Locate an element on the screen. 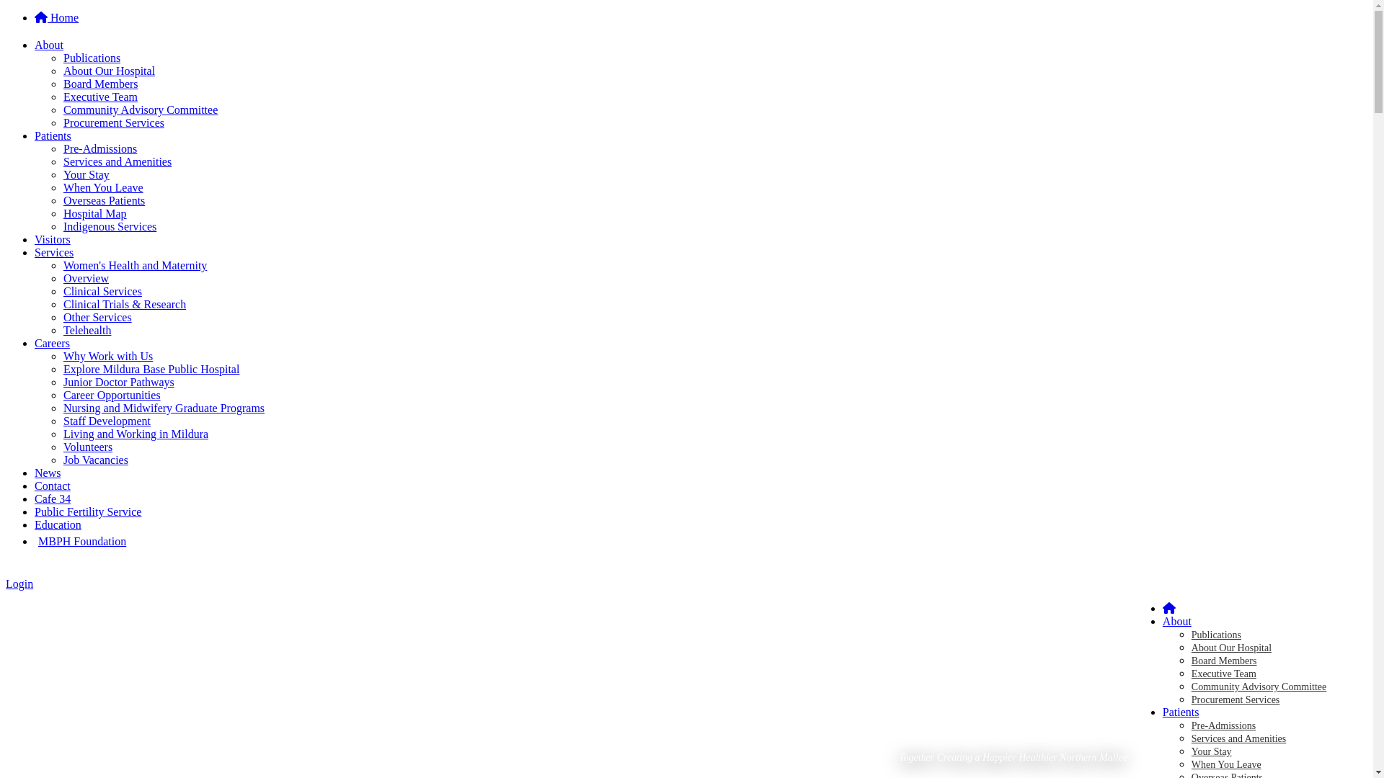 This screenshot has height=778, width=1384. Other Services is located at coordinates (98, 317).